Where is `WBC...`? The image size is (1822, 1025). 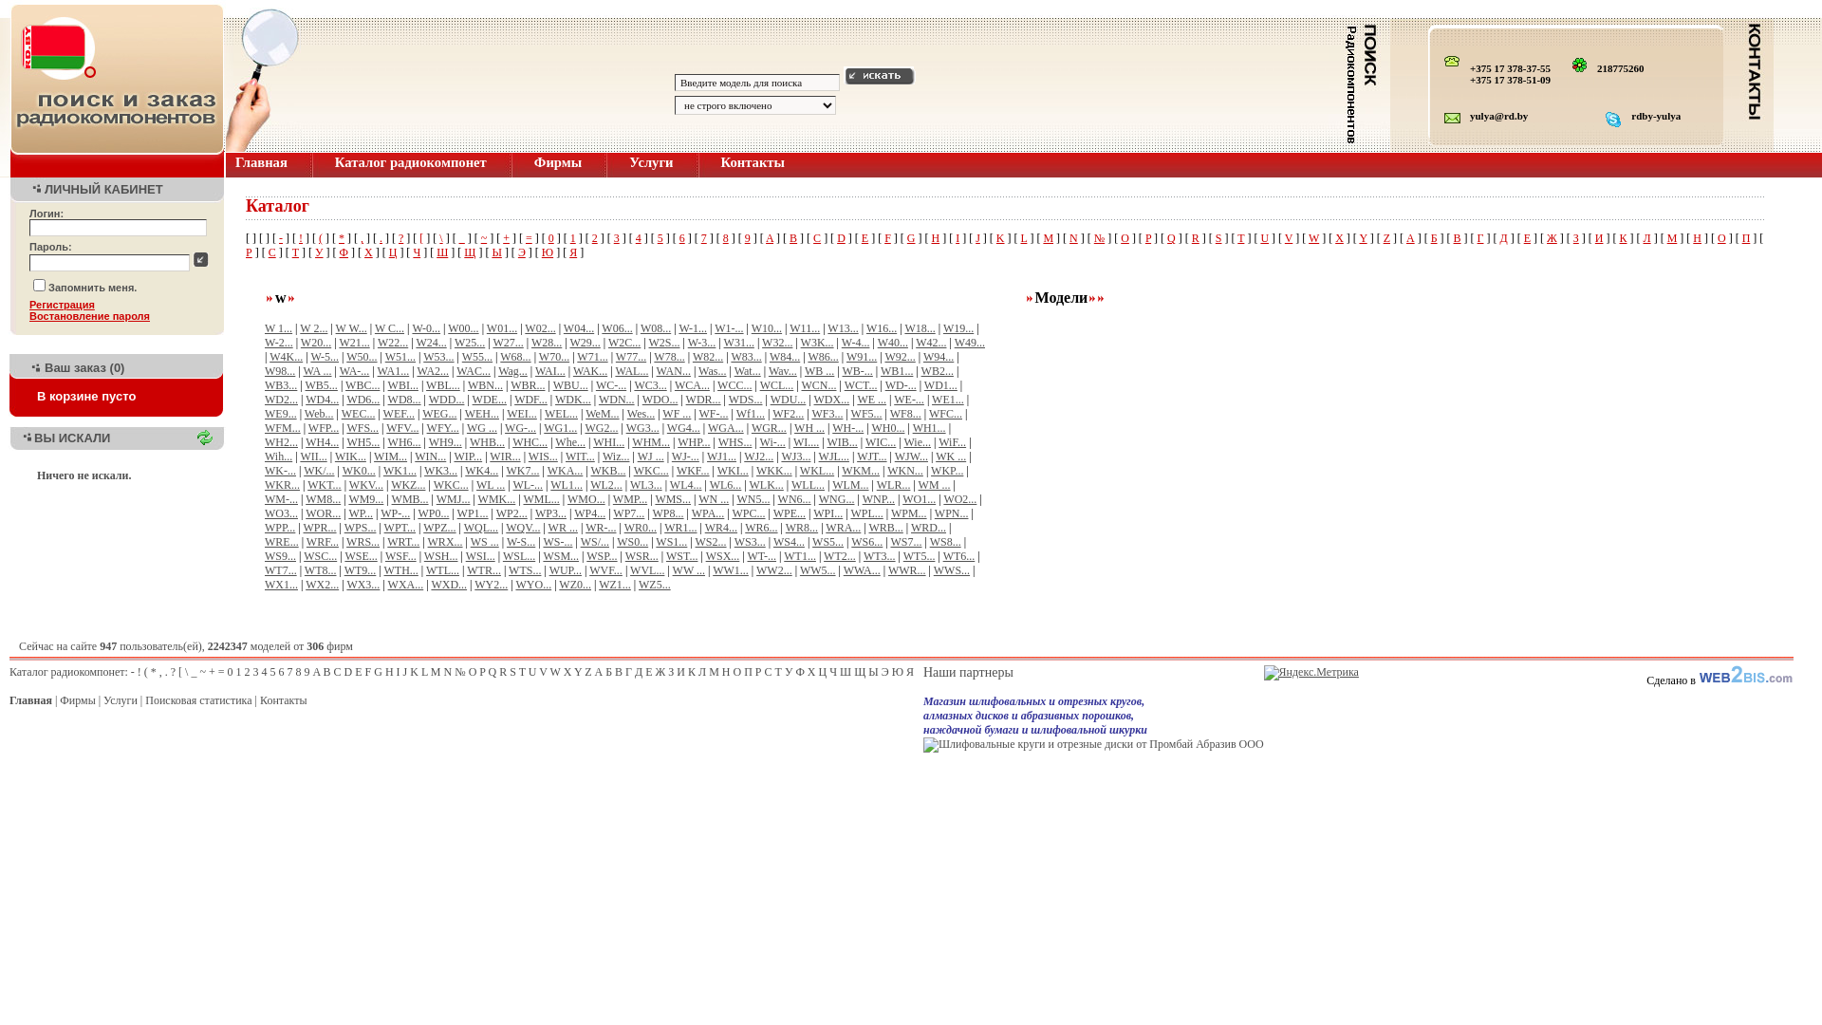 WBC... is located at coordinates (363, 385).